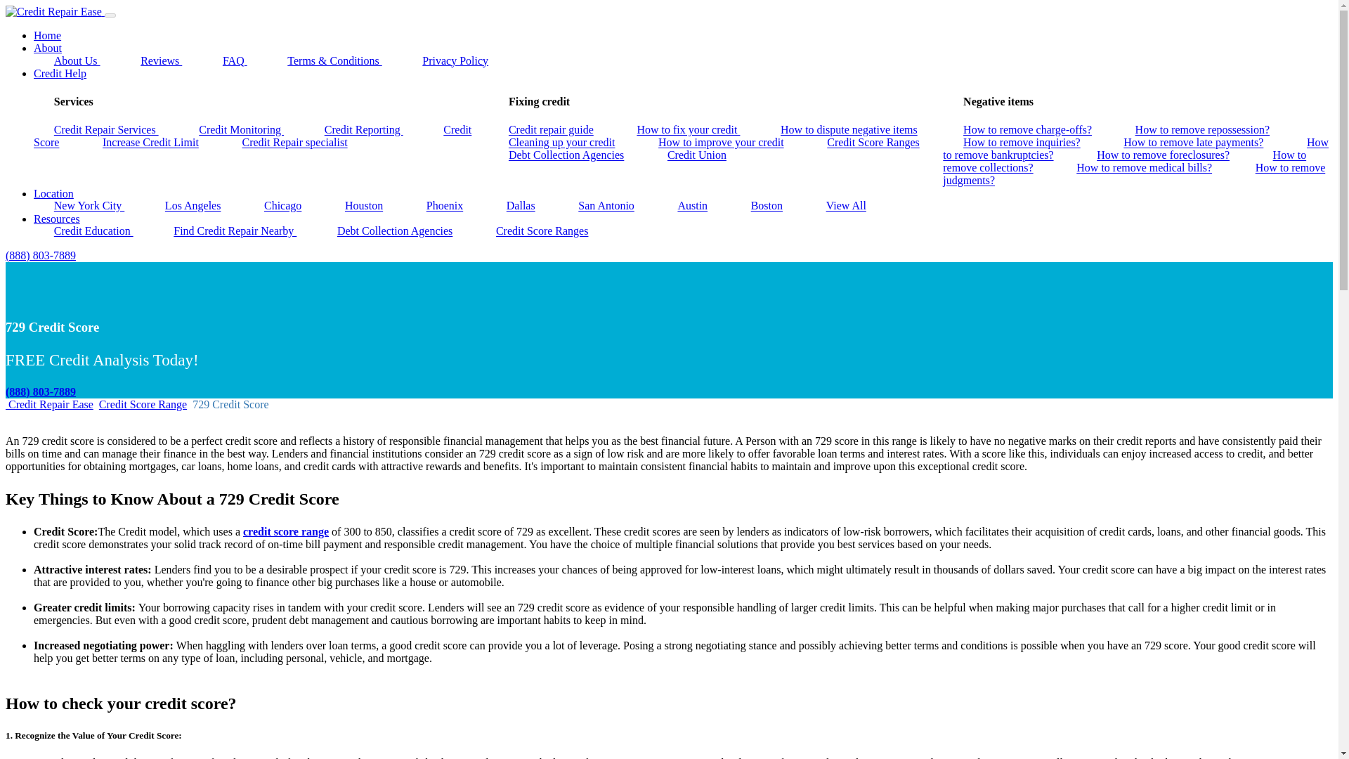 The width and height of the screenshot is (1349, 759). Describe the element at coordinates (1134, 174) in the screenshot. I see `How to remove judgments?` at that location.